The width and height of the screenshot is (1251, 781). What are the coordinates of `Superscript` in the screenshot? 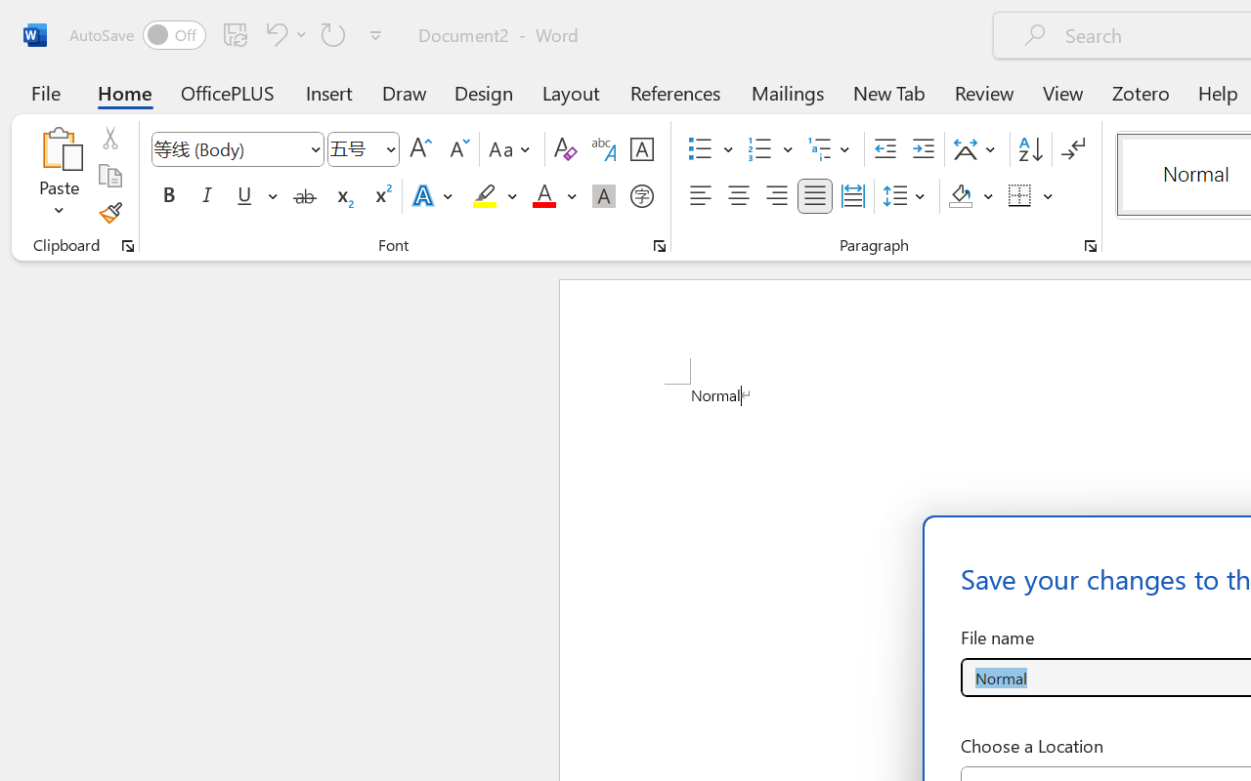 It's located at (381, 196).